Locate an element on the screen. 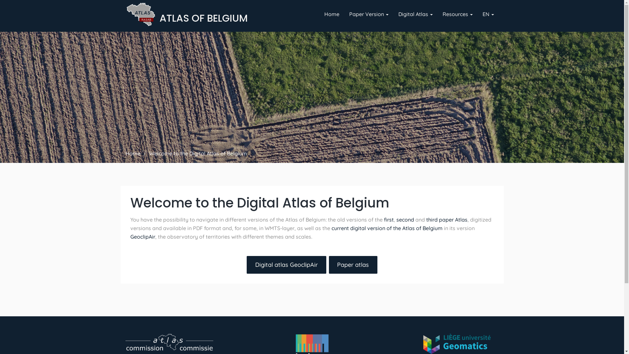 This screenshot has width=629, height=354. second is located at coordinates (405, 220).